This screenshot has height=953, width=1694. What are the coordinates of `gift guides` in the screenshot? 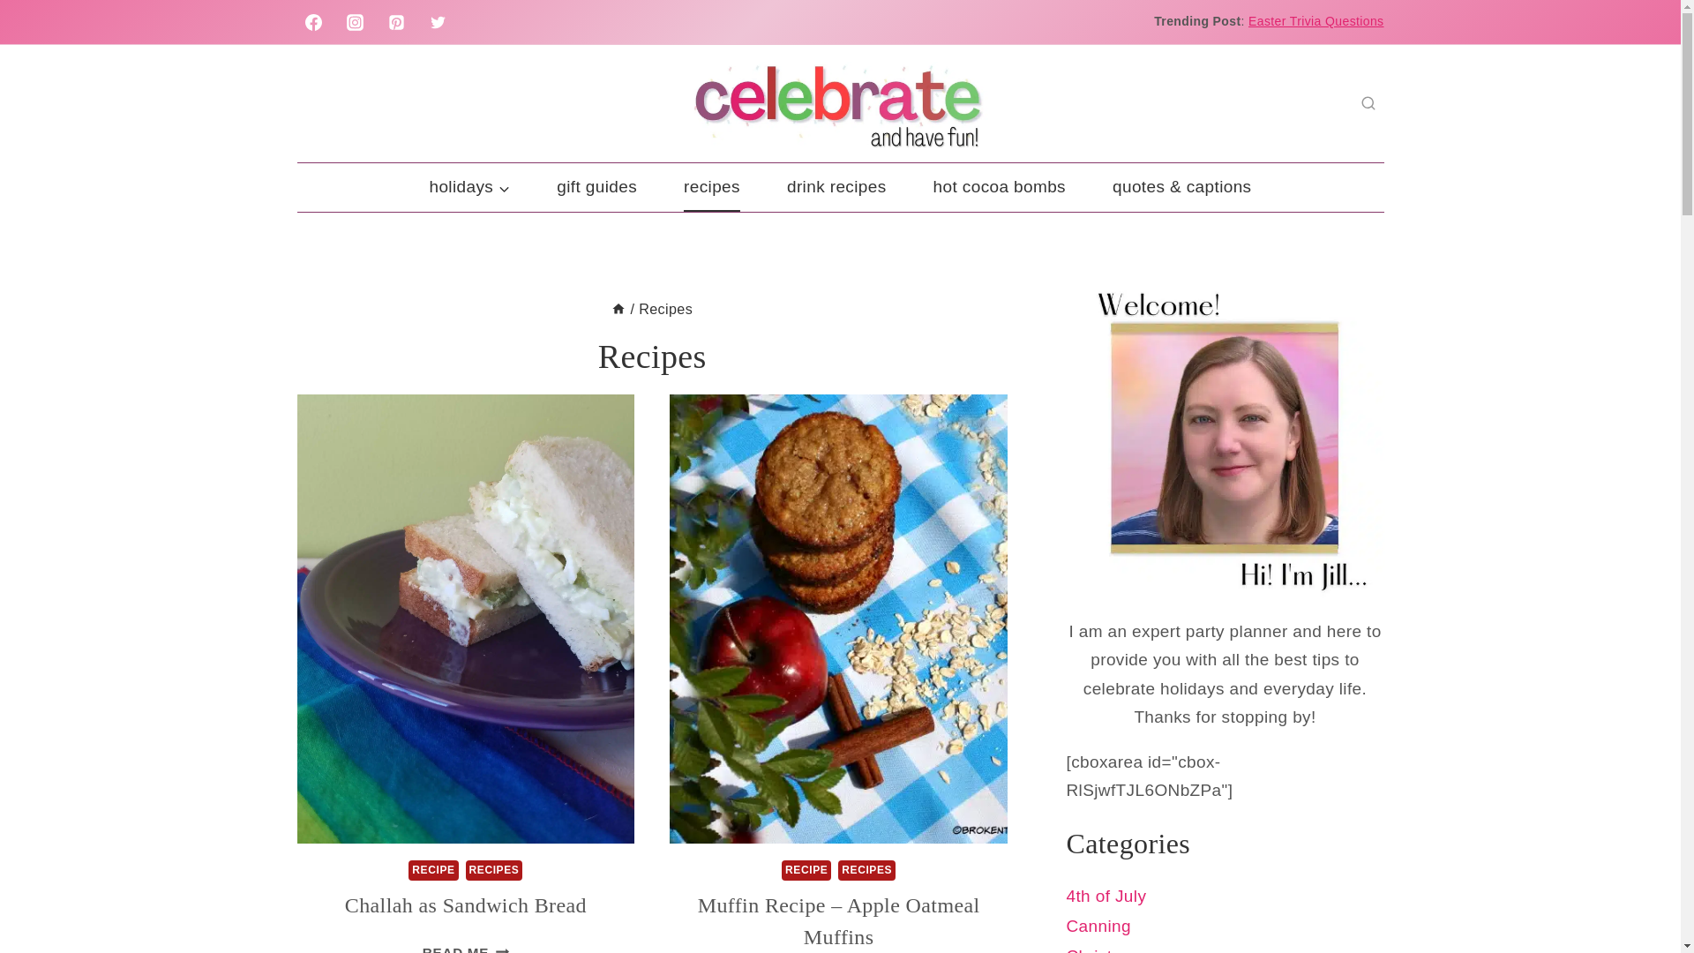 It's located at (596, 187).